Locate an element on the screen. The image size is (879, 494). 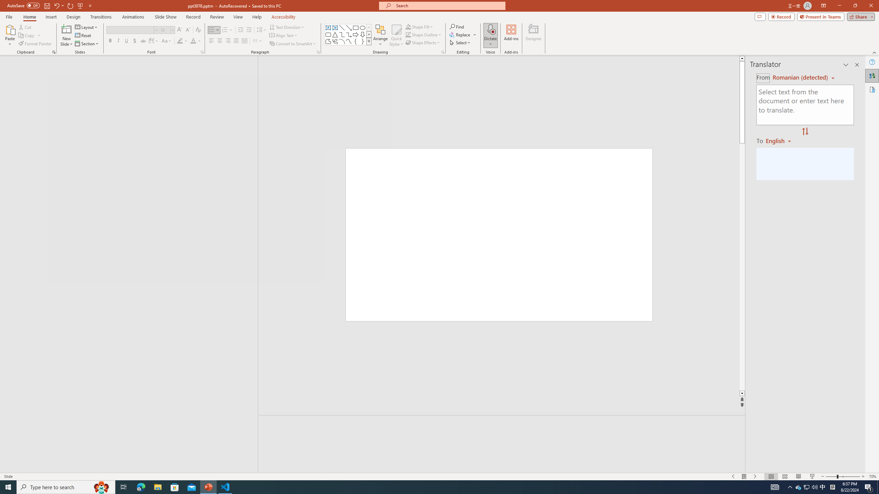
Slide Show Previous On is located at coordinates (733, 477).